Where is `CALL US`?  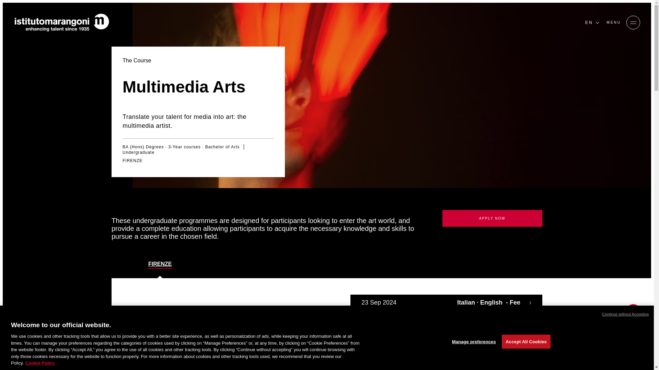
CALL US is located at coordinates (633, 311).